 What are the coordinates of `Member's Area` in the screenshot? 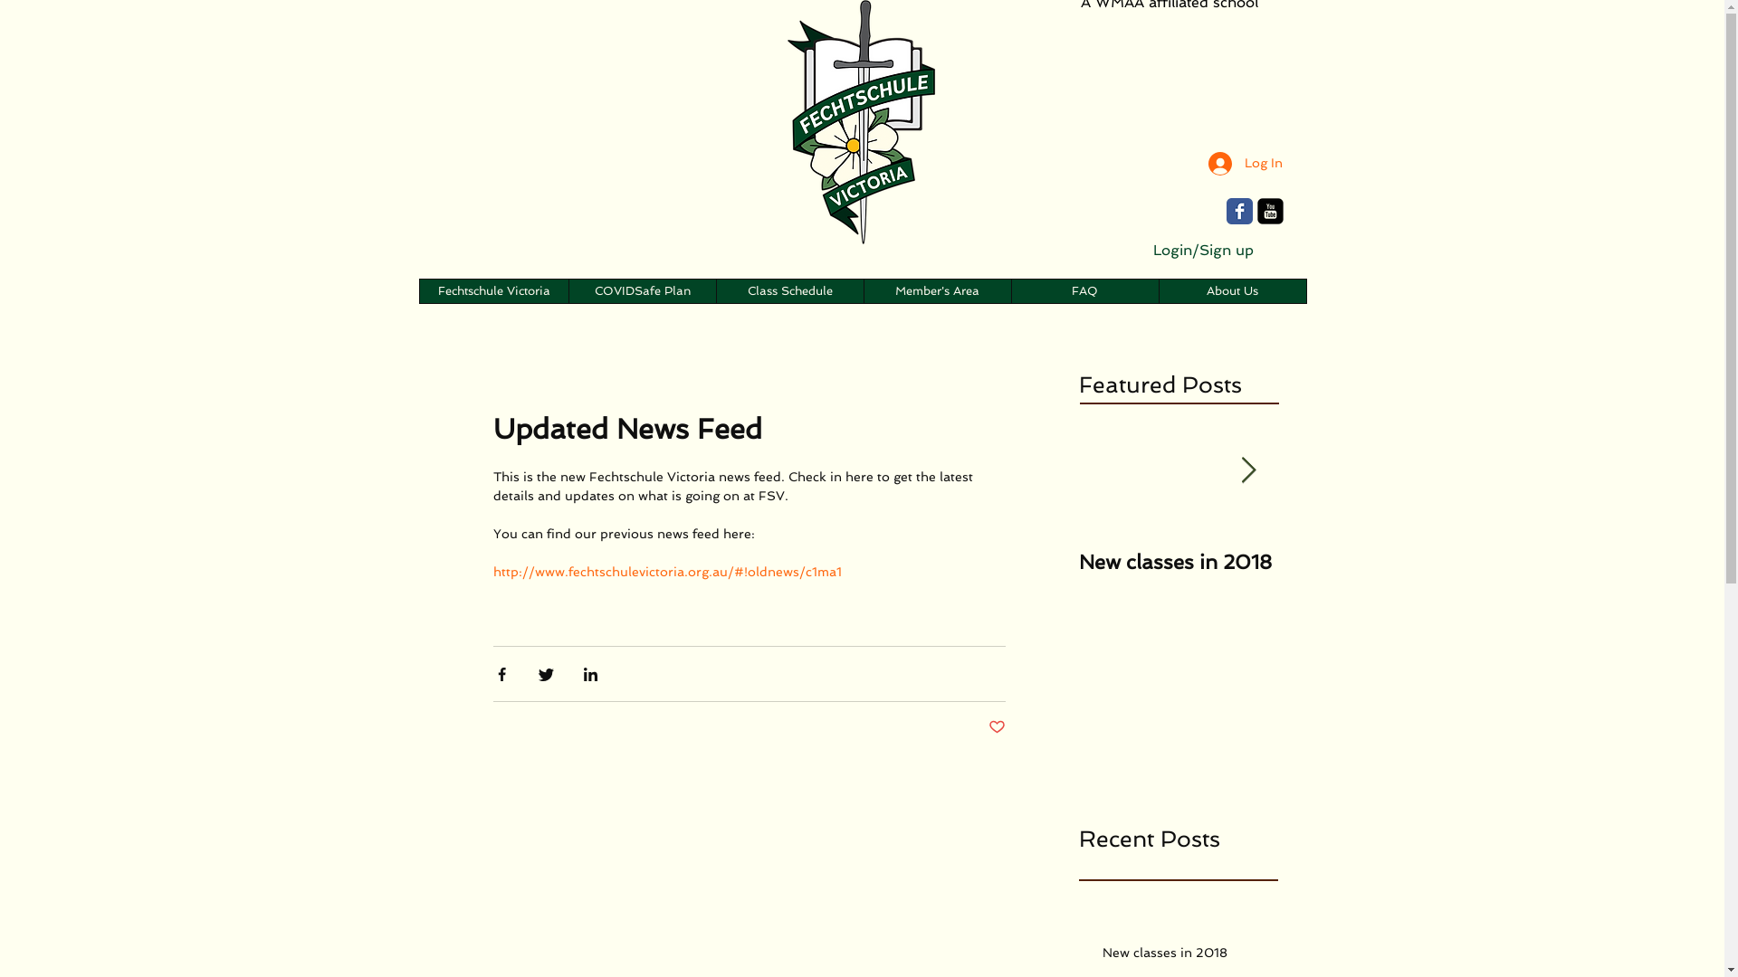 It's located at (938, 291).